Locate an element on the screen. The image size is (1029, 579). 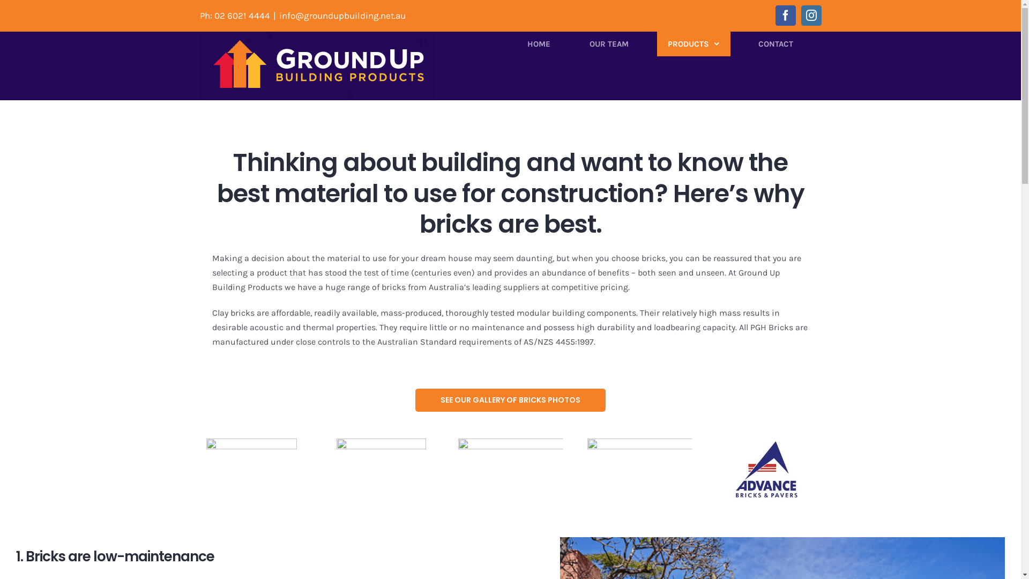
CONTACT is located at coordinates (776, 44).